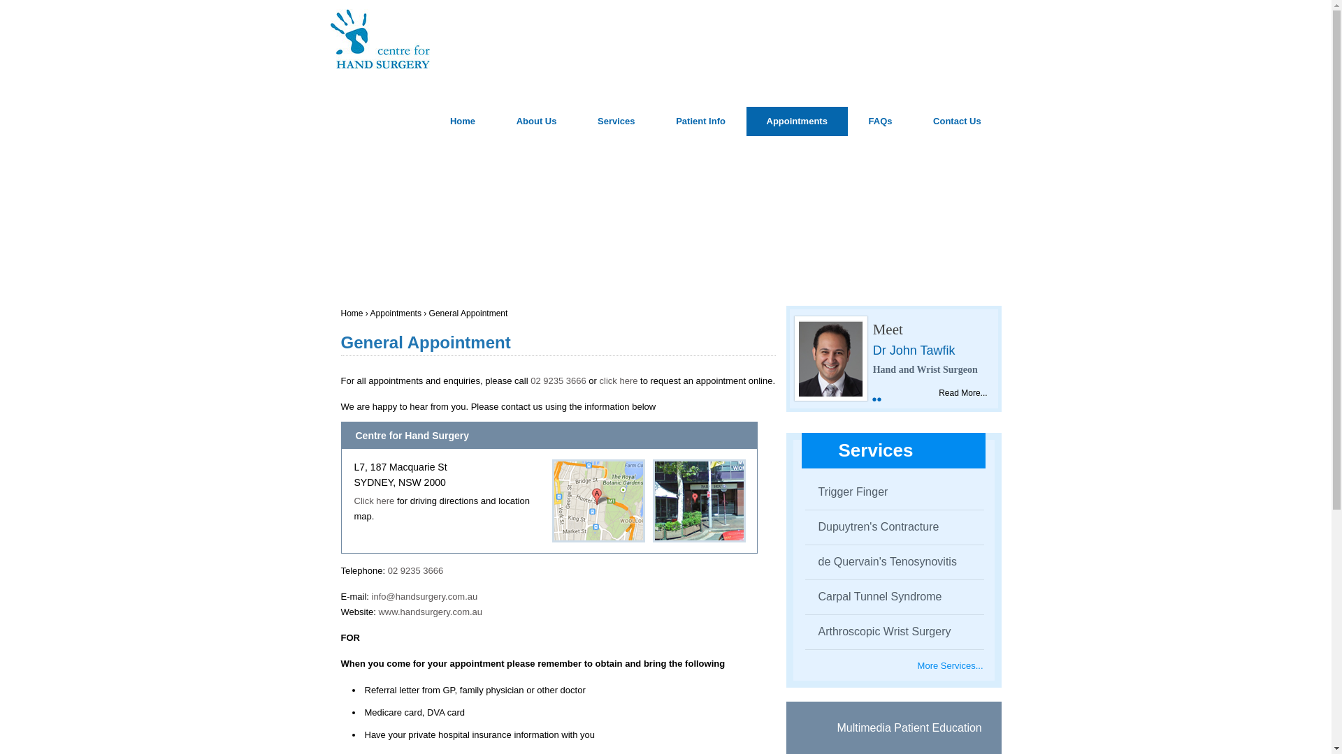 The image size is (1342, 754). I want to click on 02 9235 3666, so click(415, 571).